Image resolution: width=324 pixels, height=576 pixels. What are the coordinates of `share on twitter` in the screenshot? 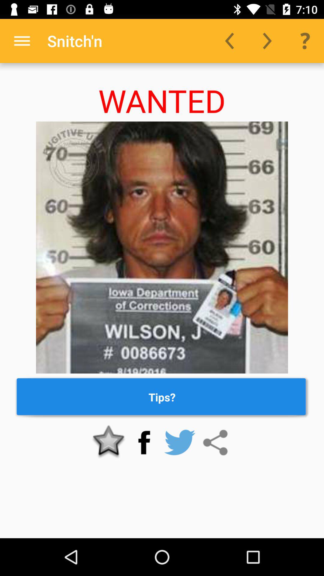 It's located at (180, 442).